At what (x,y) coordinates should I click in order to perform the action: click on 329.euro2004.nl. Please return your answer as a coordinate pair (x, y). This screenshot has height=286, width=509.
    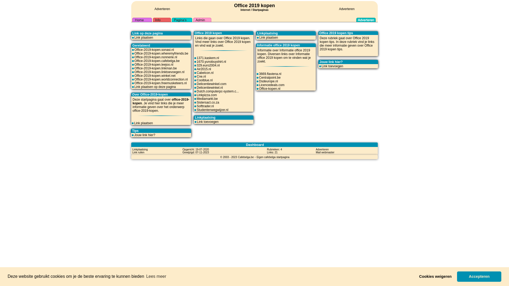
    Looking at the image, I should click on (208, 65).